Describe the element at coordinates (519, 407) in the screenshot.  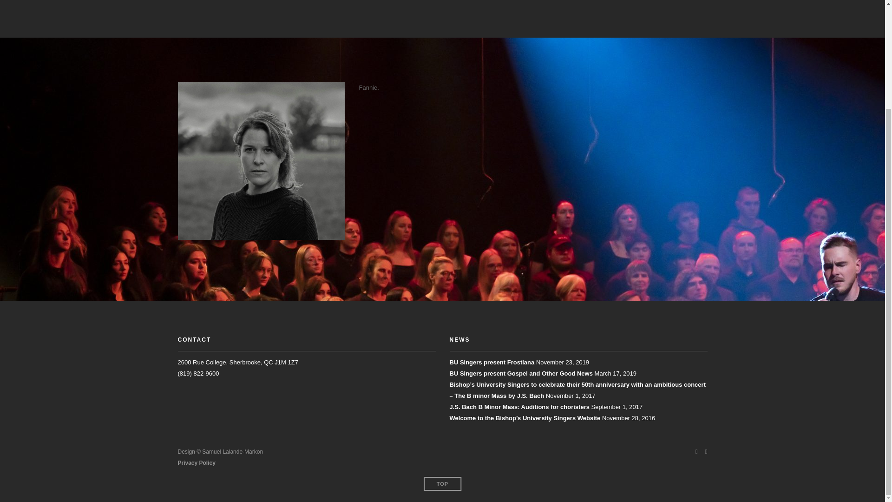
I see `J.S. Bach B Minor Mass: Auditions for choristers` at that location.